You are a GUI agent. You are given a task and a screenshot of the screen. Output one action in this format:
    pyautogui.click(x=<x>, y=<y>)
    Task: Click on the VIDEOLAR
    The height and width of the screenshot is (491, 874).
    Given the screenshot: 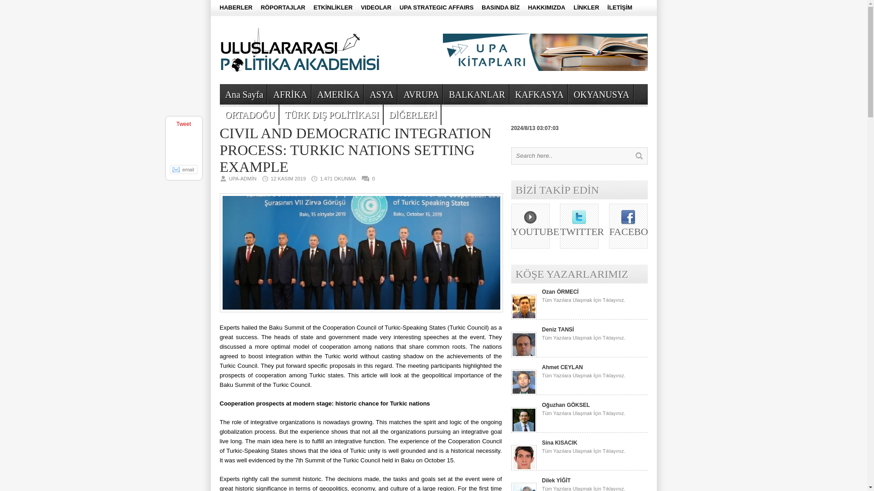 What is the action you would take?
    pyautogui.click(x=376, y=8)
    